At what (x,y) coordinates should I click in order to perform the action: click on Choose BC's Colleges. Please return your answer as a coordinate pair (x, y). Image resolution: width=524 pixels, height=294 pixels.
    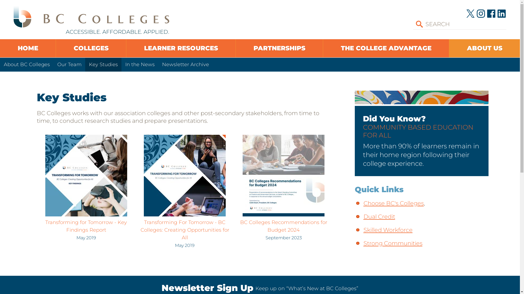
    Looking at the image, I should click on (394, 203).